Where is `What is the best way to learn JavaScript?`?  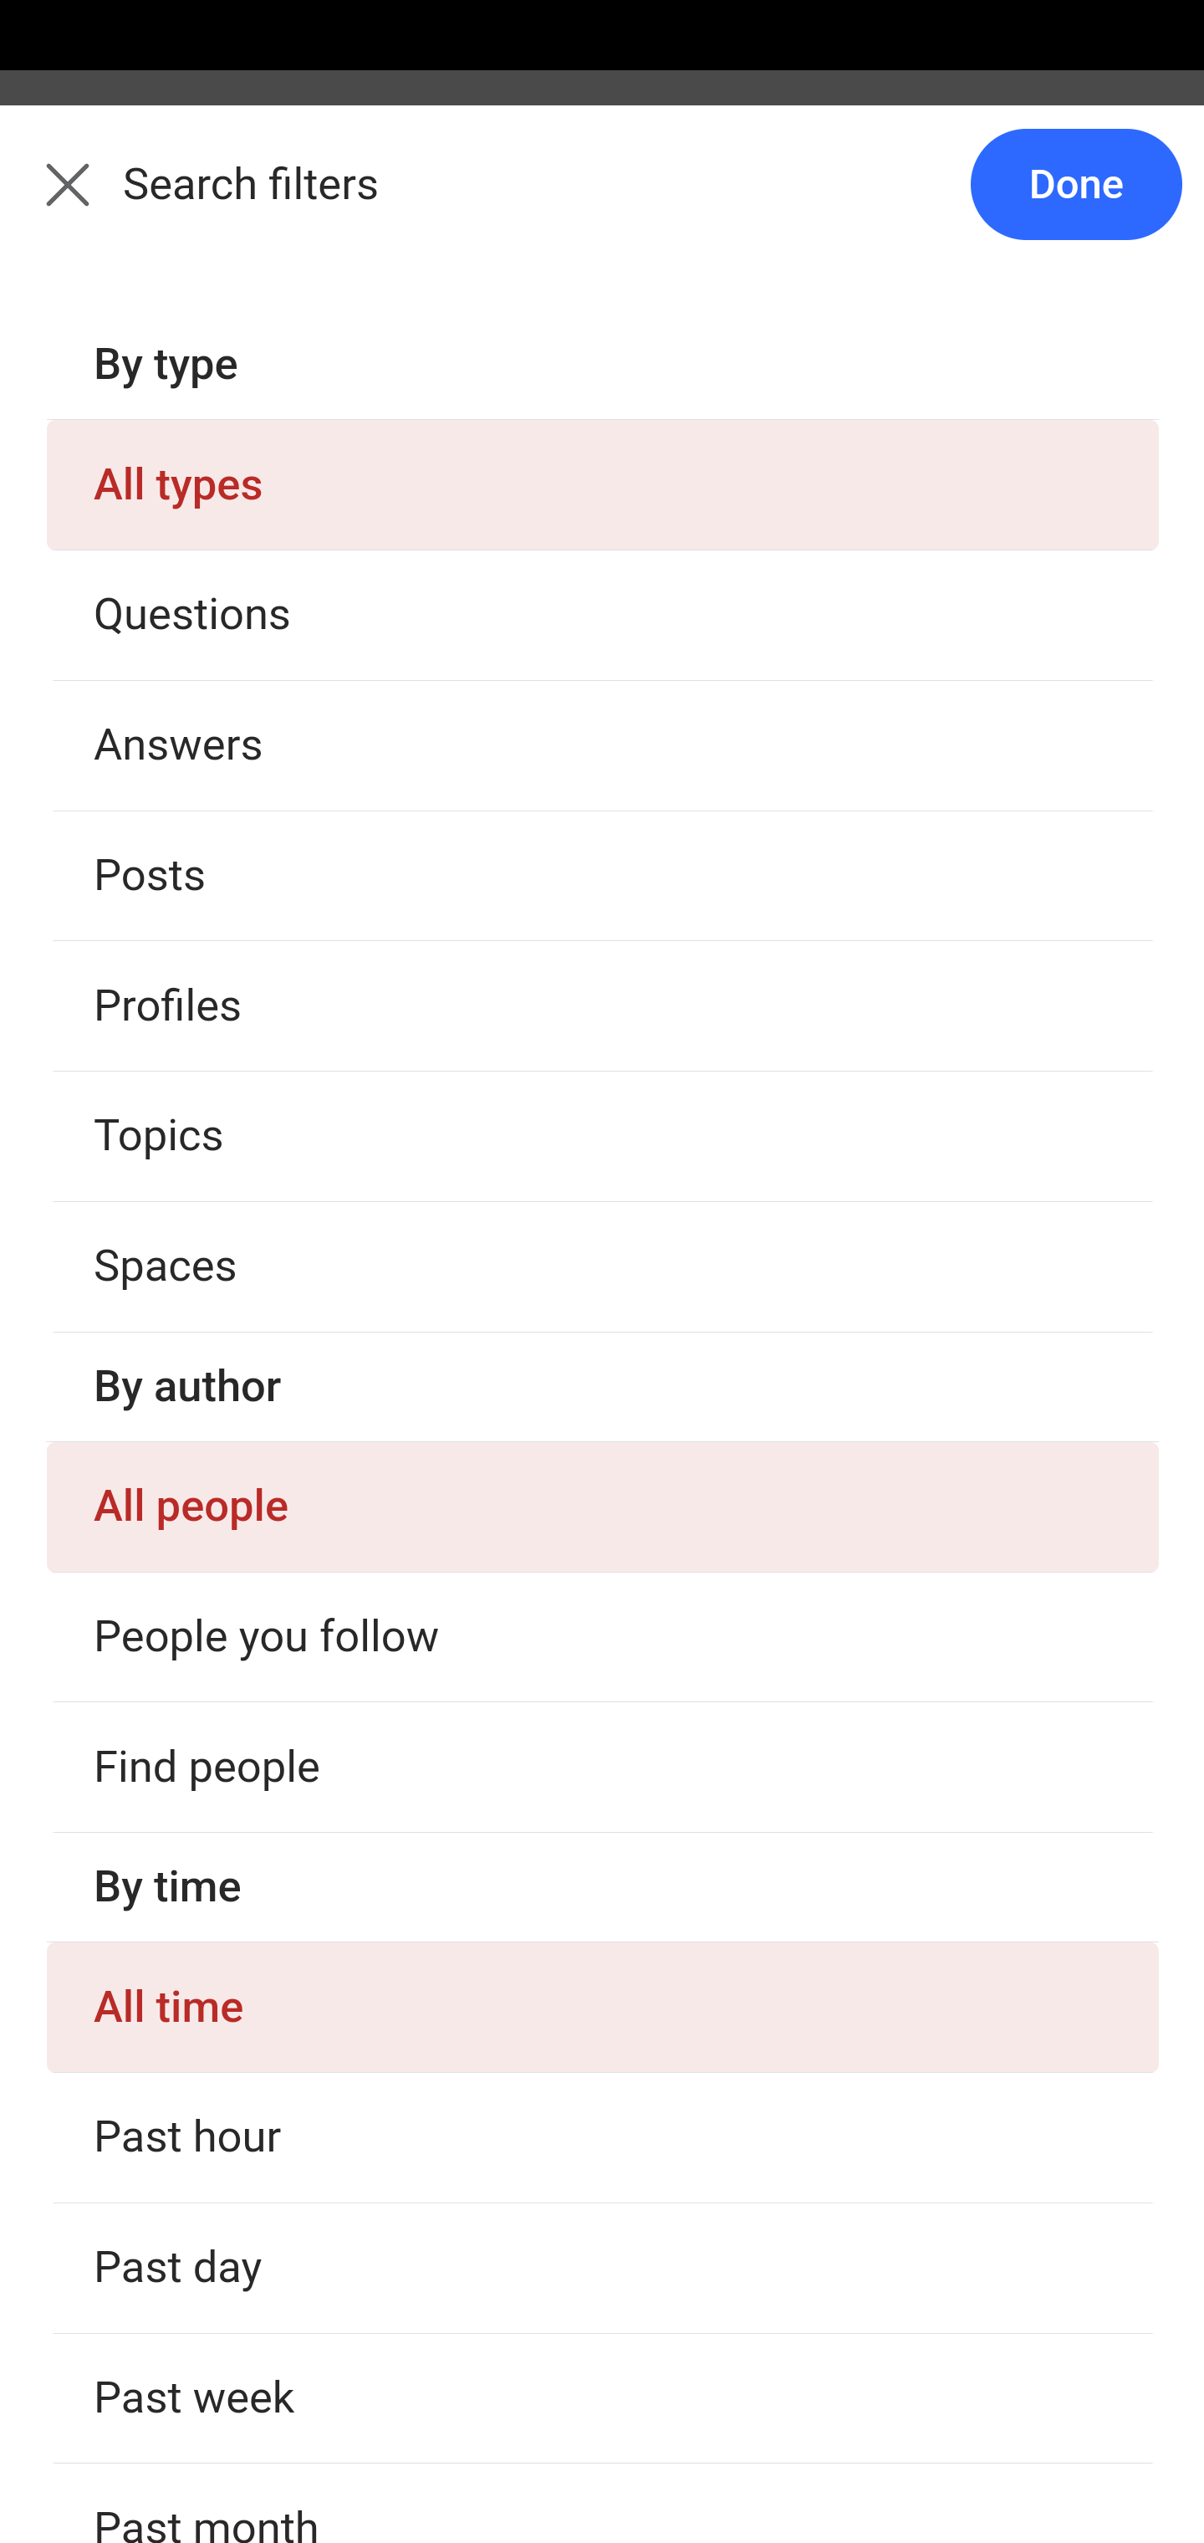
What is the best way to learn JavaScript? is located at coordinates (604, 754).